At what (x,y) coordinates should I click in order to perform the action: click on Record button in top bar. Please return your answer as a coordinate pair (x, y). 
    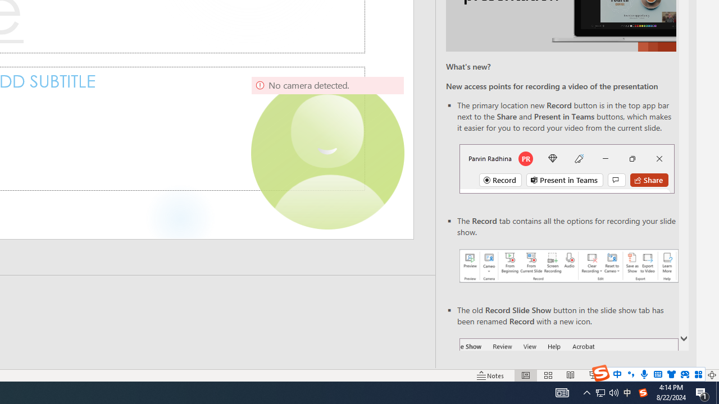
    Looking at the image, I should click on (566, 168).